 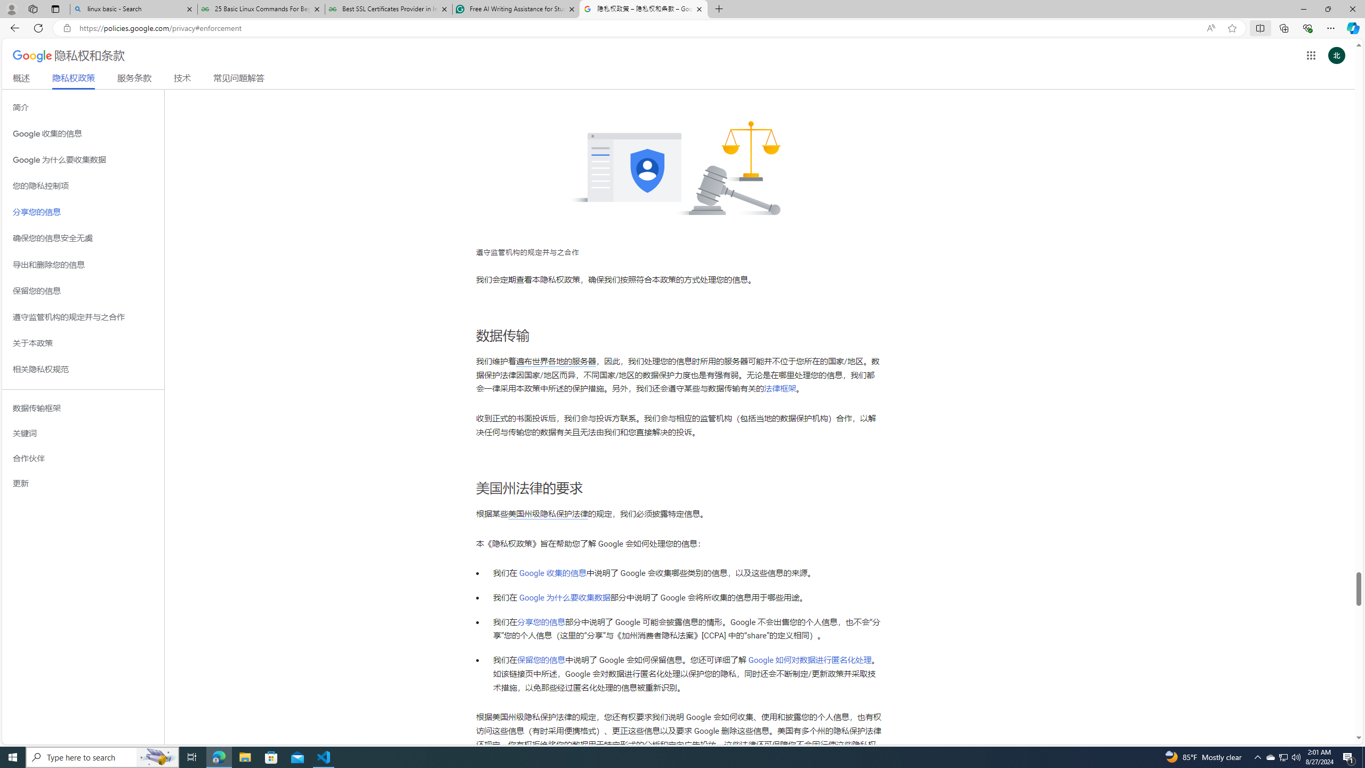 I want to click on 25 Basic Linux Commands For Beginners - GeeksforGeeks, so click(x=260, y=9).